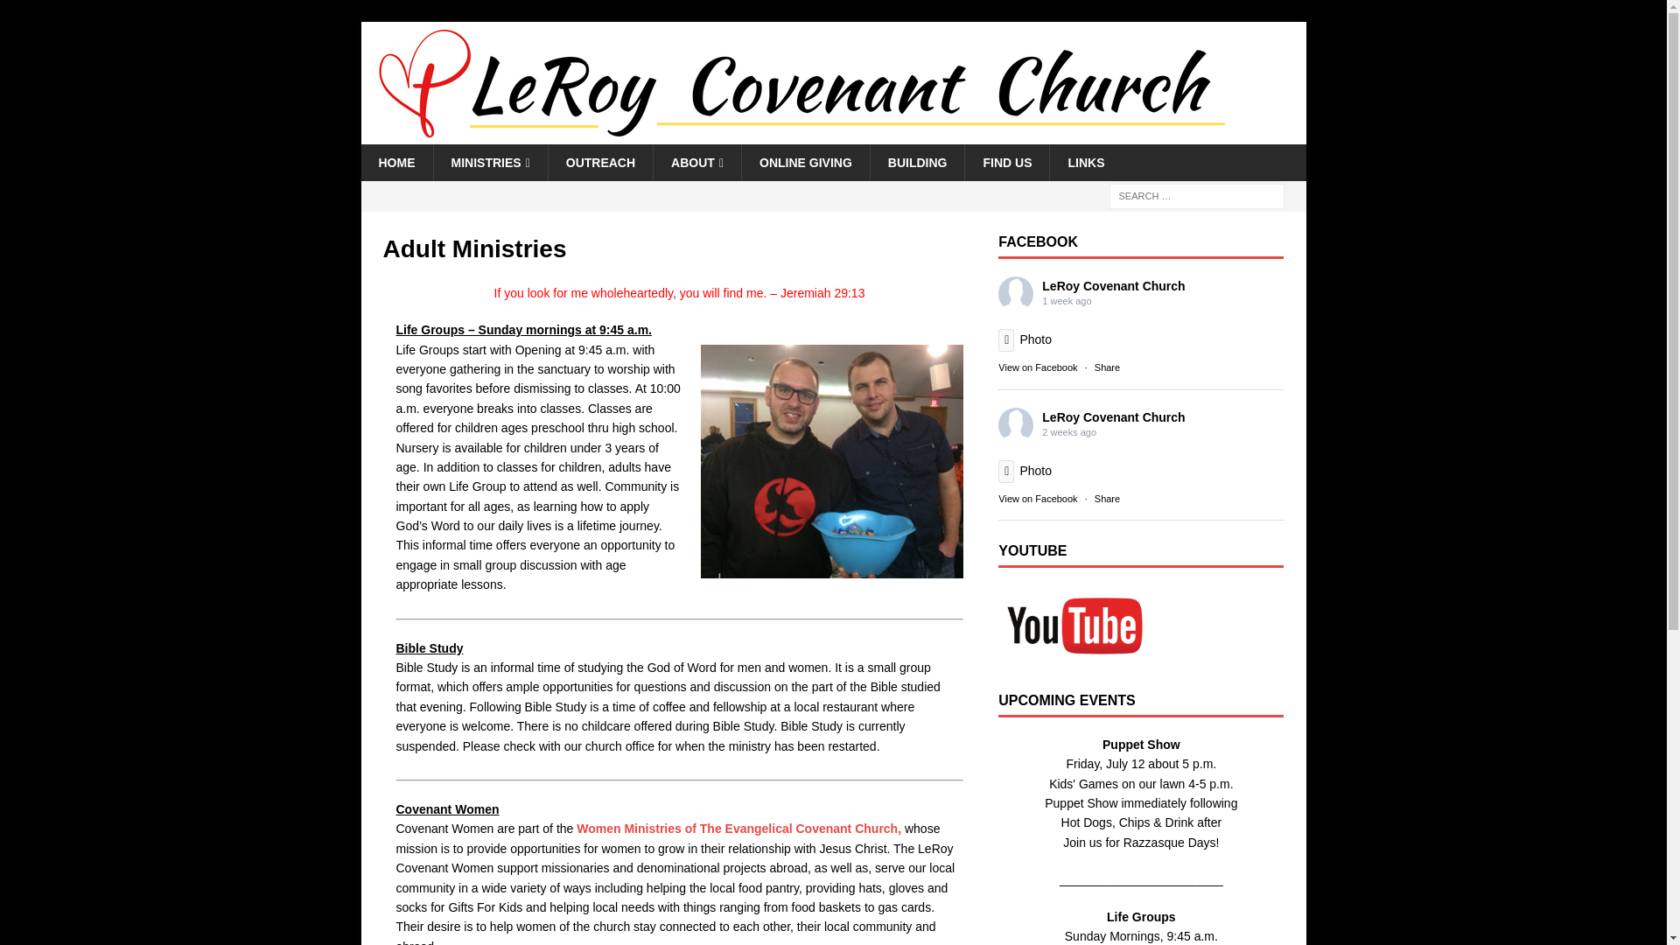 Image resolution: width=1680 pixels, height=945 pixels. Describe the element at coordinates (395, 163) in the screenshot. I see `HOME` at that location.